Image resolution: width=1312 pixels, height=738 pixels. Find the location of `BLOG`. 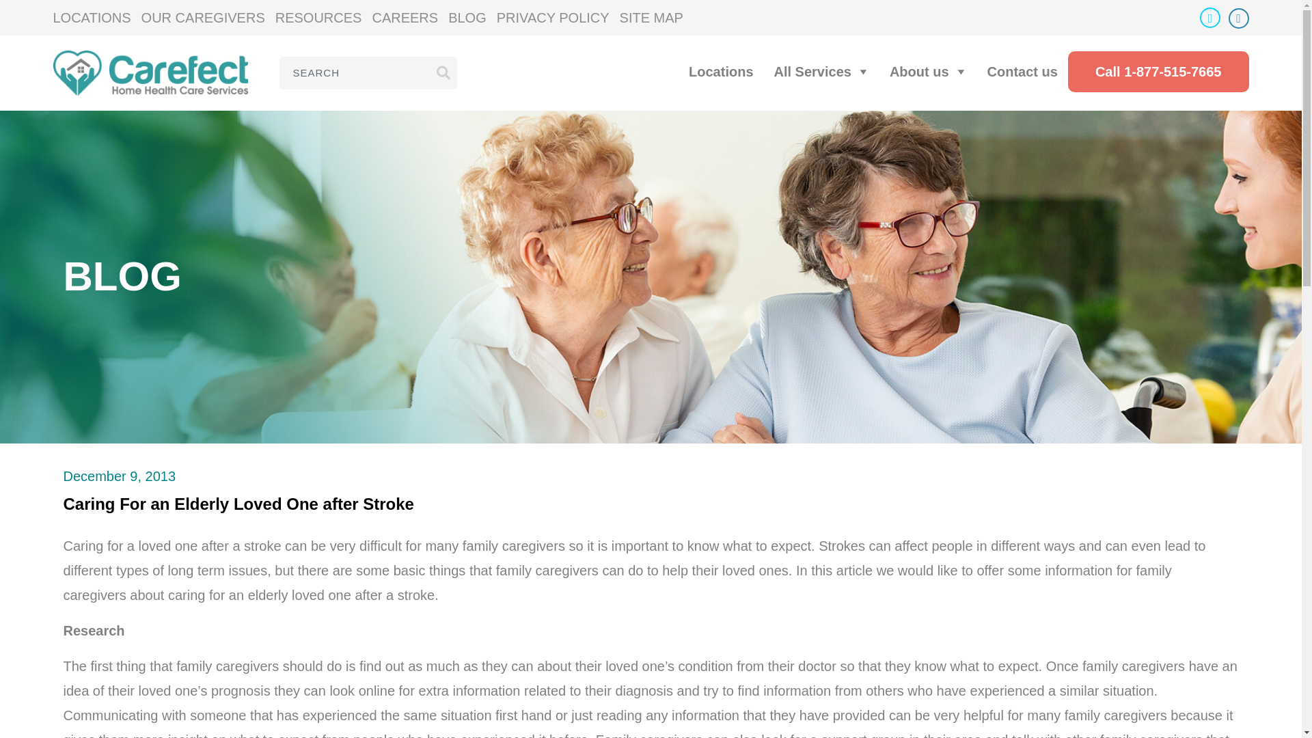

BLOG is located at coordinates (473, 18).